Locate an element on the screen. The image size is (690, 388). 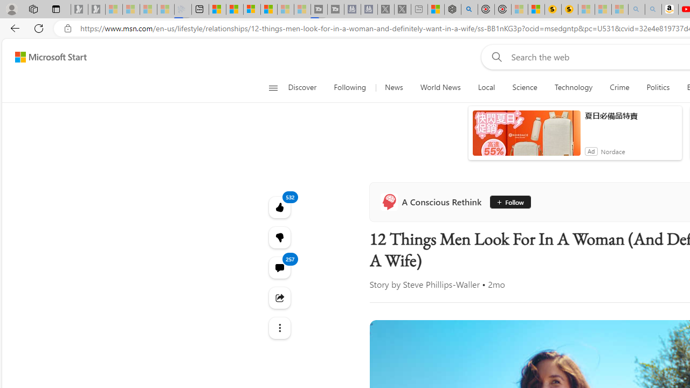
Technology is located at coordinates (574, 87).